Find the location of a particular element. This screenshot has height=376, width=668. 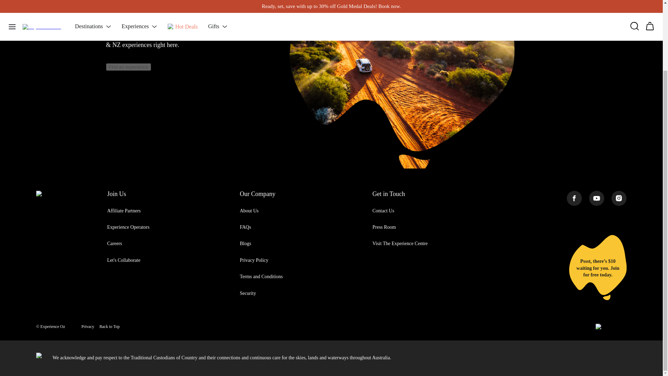

Terms and Conditions is located at coordinates (261, 276).